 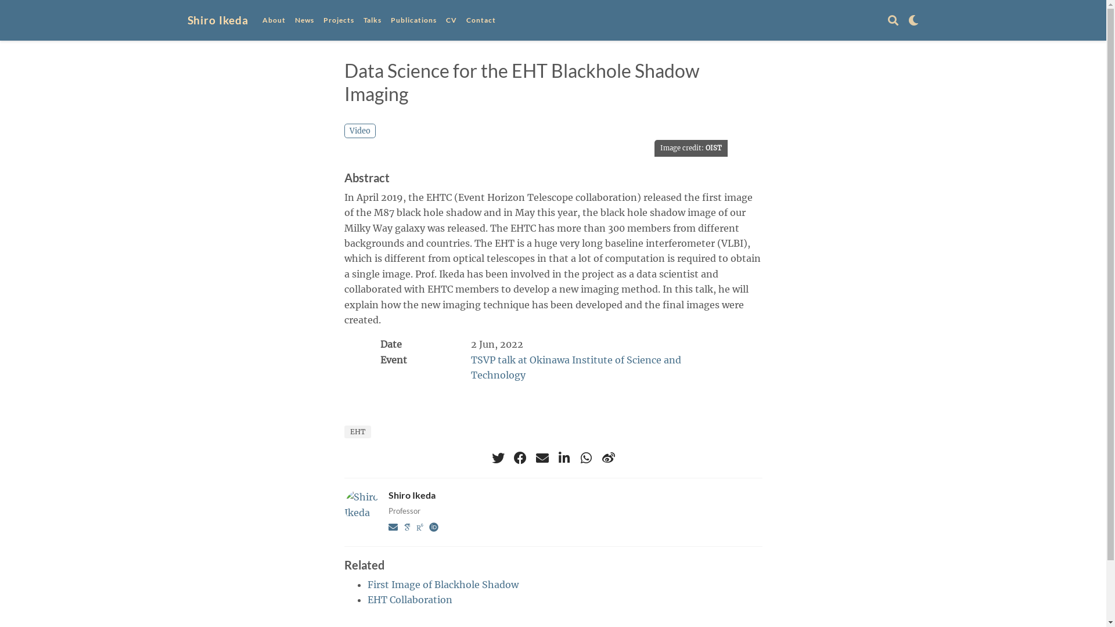 What do you see at coordinates (357, 432) in the screenshot?
I see `EHT` at bounding box center [357, 432].